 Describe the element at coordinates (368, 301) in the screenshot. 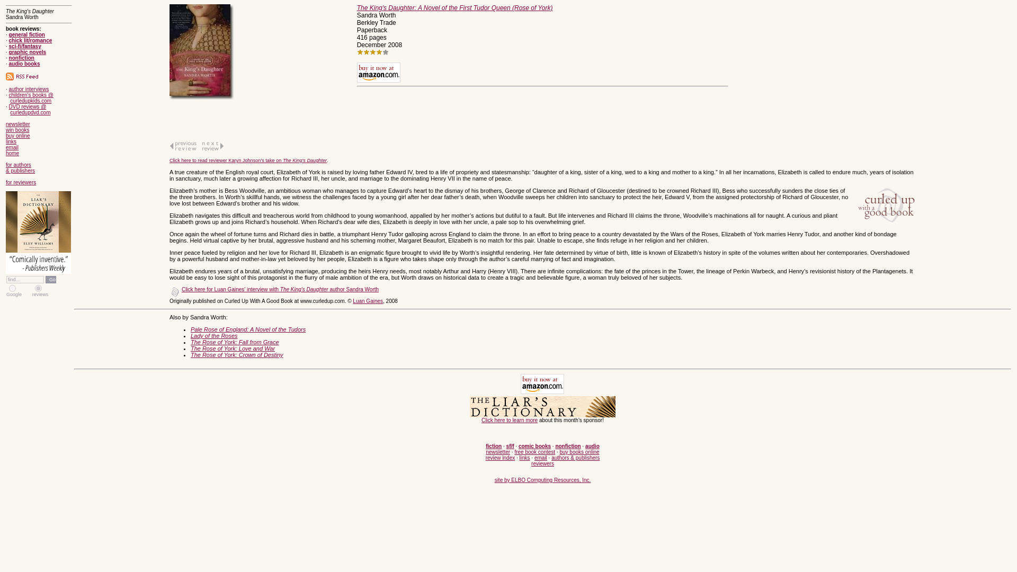

I see `Luan Gaines` at that location.